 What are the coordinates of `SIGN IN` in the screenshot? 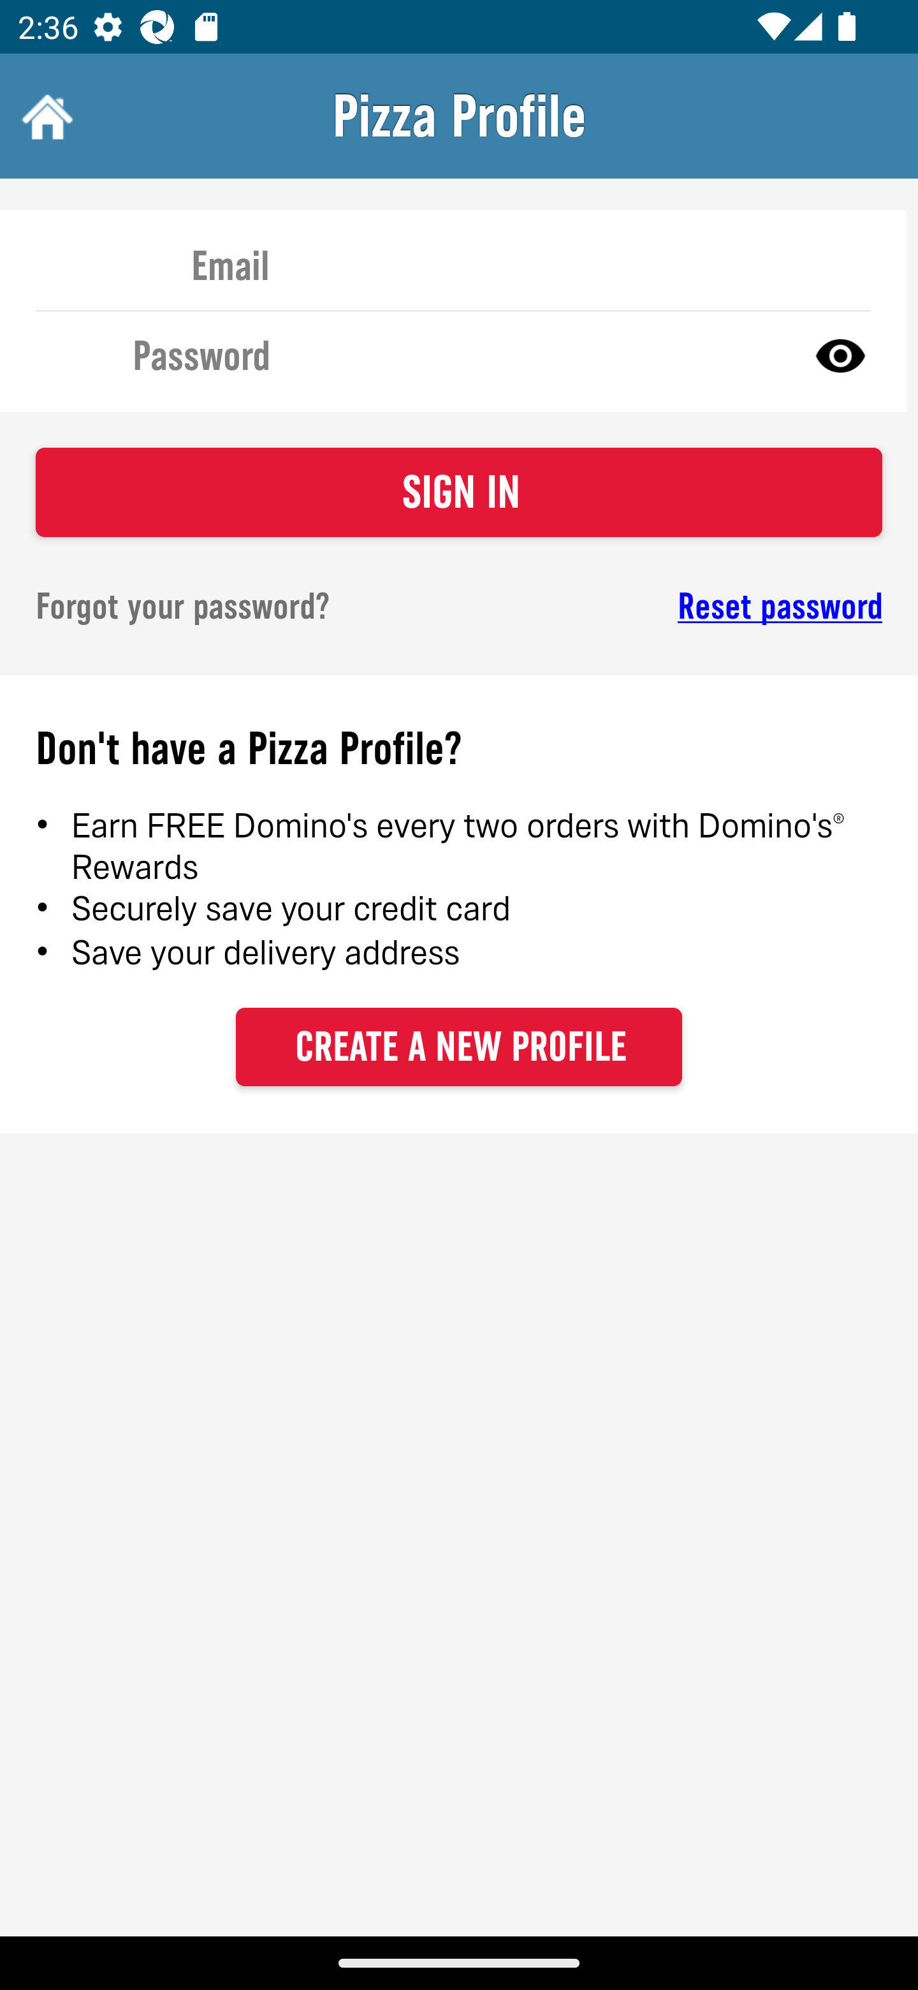 It's located at (459, 492).